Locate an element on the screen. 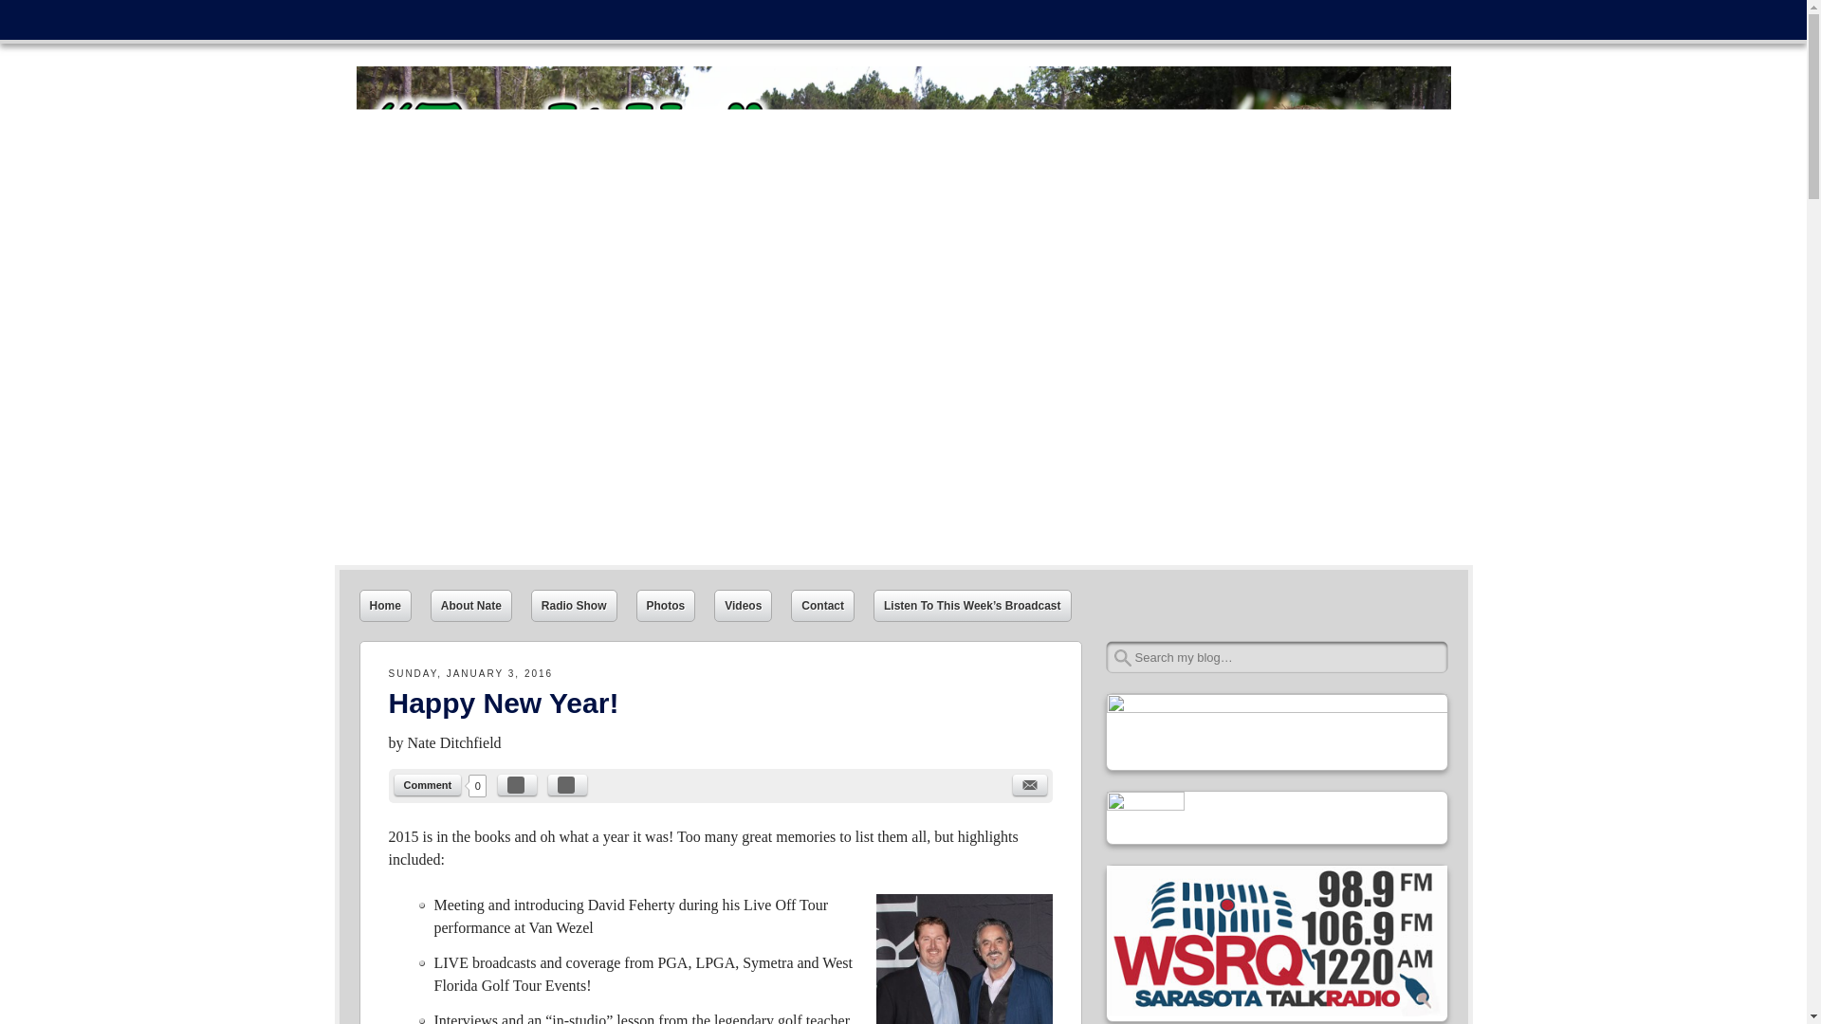  Home is located at coordinates (385, 605).